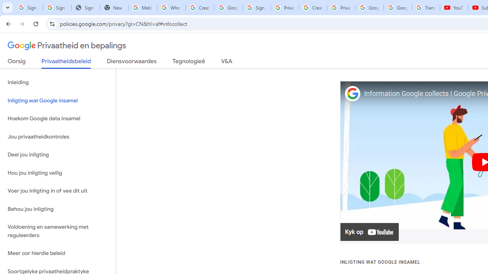  I want to click on Sign in - Google Accounts, so click(257, 8).